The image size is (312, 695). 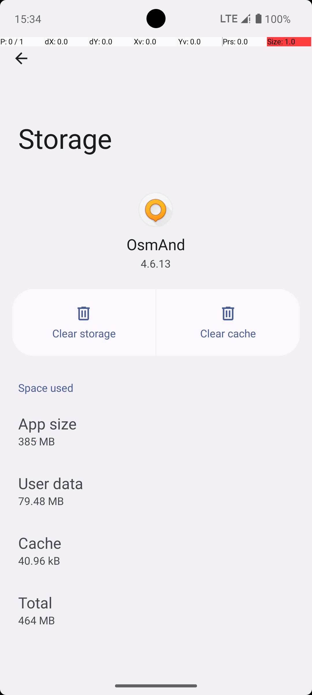 What do you see at coordinates (36, 620) in the screenshot?
I see `464 MB` at bounding box center [36, 620].